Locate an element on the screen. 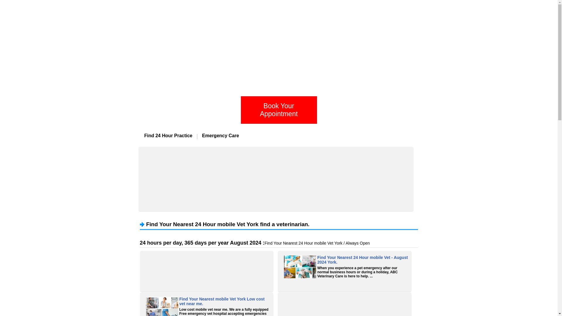  Find 24 Hour Practice is located at coordinates (169, 135).